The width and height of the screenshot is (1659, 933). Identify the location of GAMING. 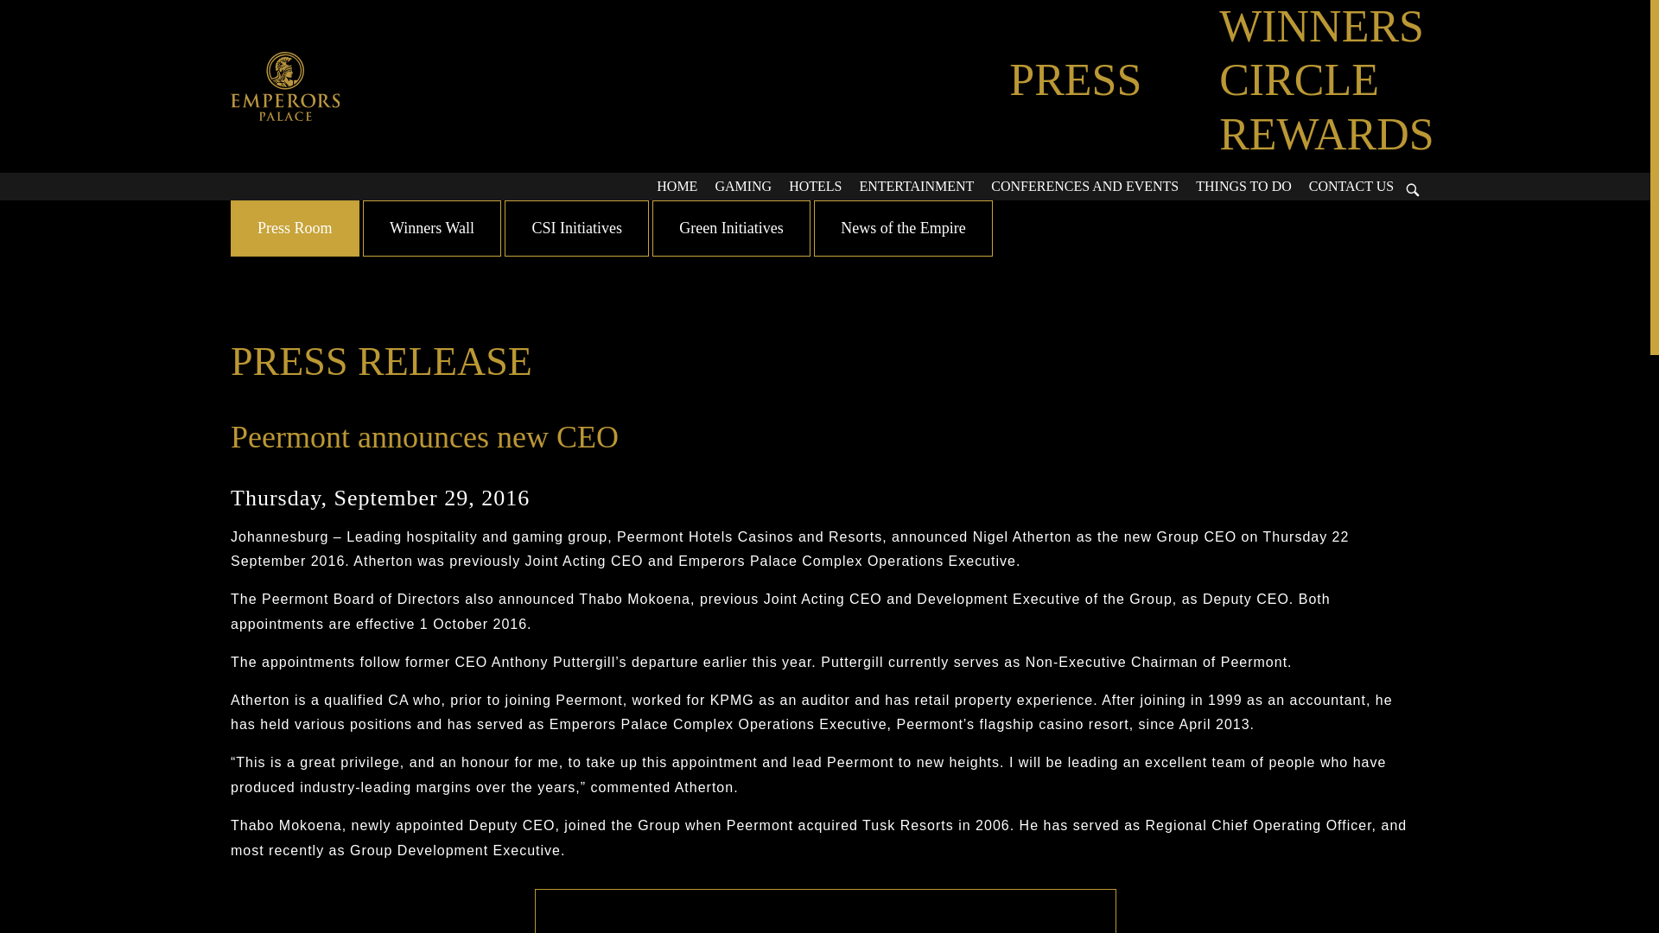
(743, 187).